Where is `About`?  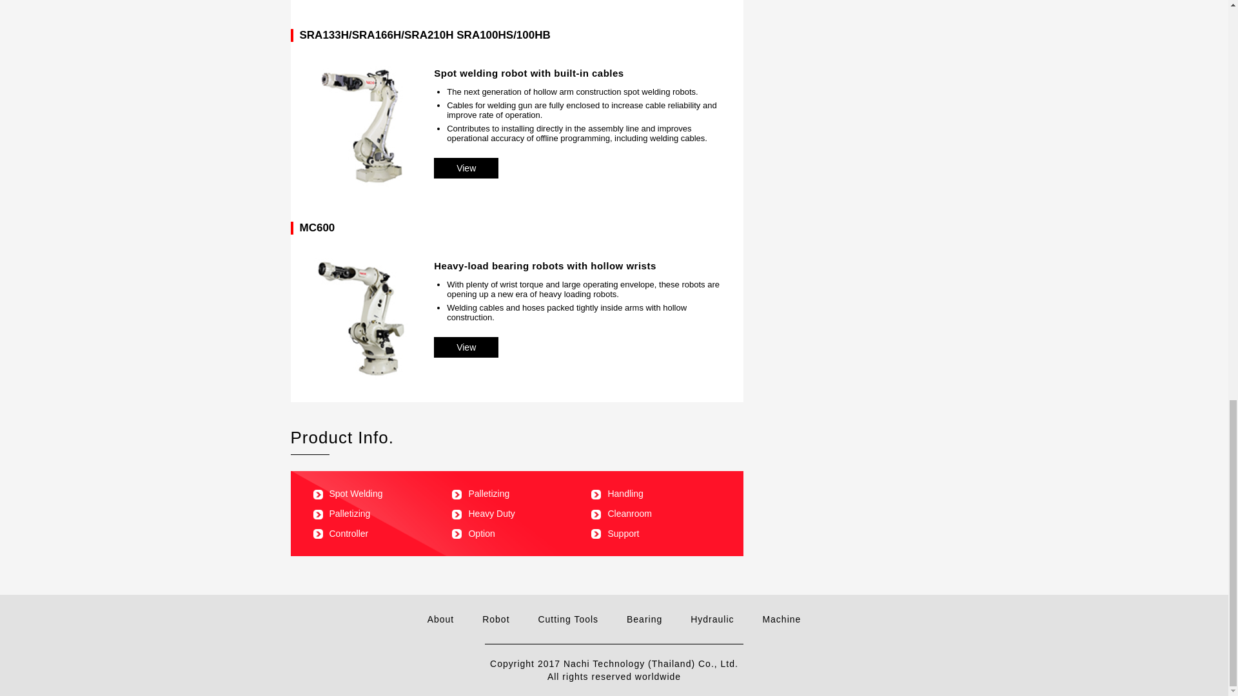 About is located at coordinates (440, 619).